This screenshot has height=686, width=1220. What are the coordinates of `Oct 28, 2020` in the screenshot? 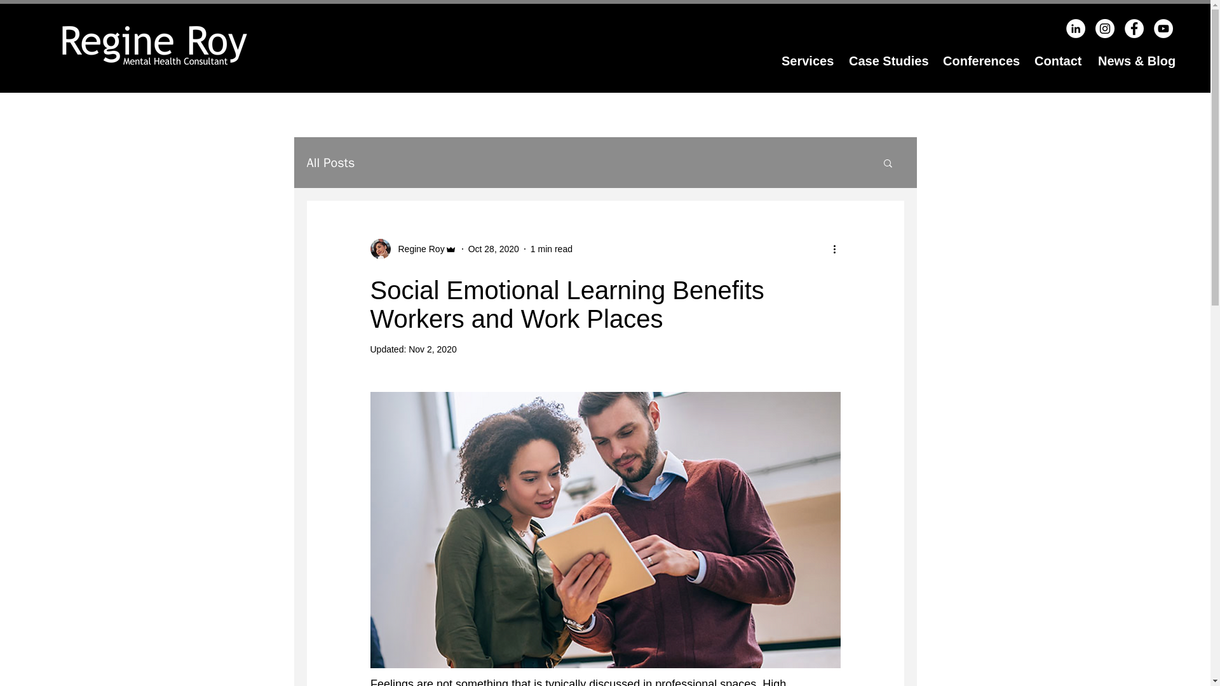 It's located at (494, 249).